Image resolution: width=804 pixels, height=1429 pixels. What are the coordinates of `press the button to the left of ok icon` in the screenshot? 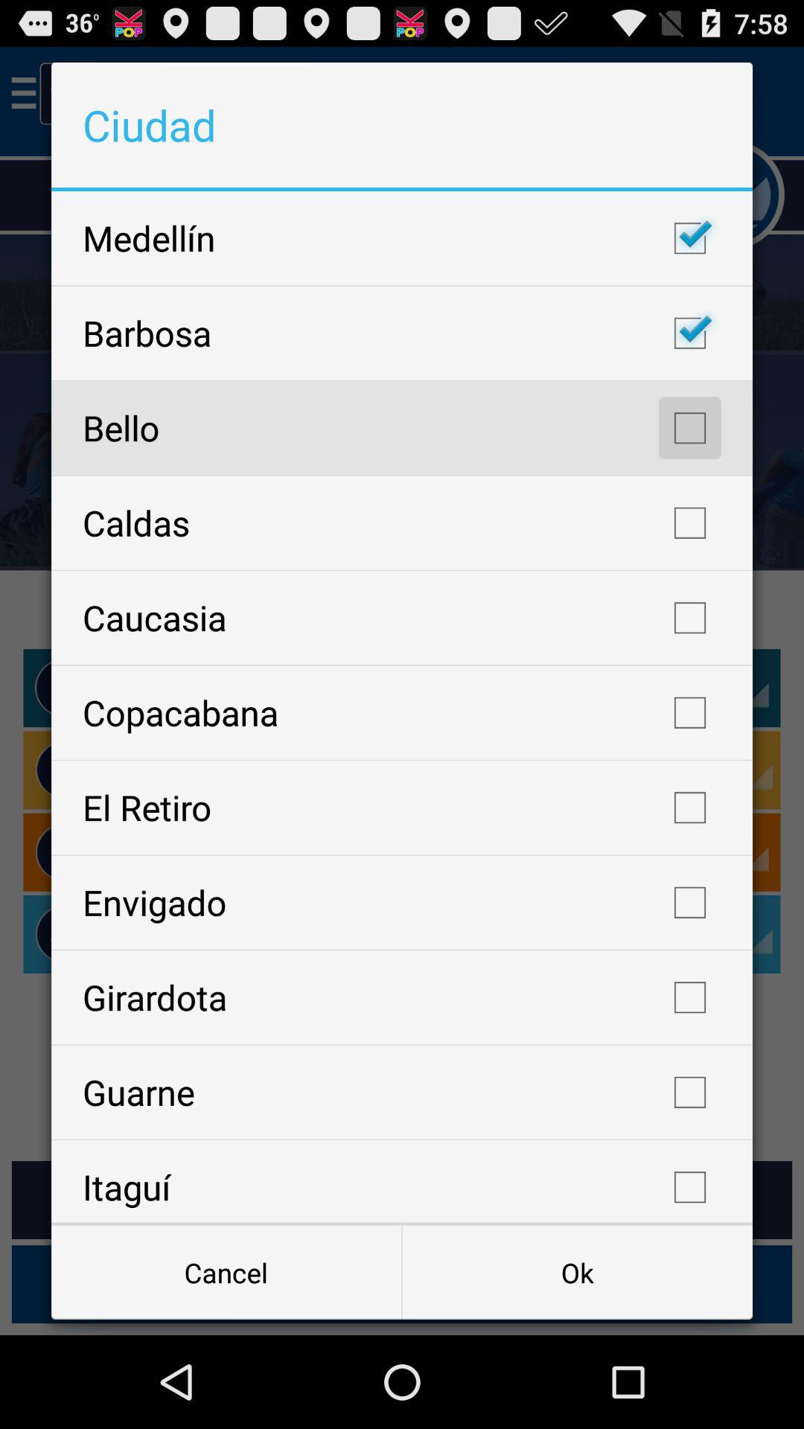 It's located at (226, 1273).